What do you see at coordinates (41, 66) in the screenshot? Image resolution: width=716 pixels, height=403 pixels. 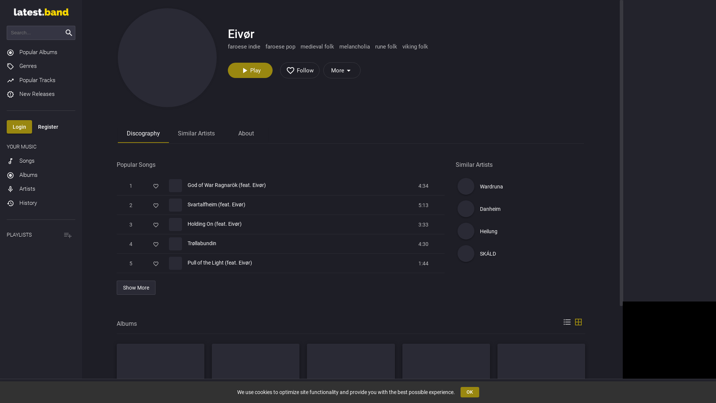 I see `Popular Tracks` at bounding box center [41, 66].